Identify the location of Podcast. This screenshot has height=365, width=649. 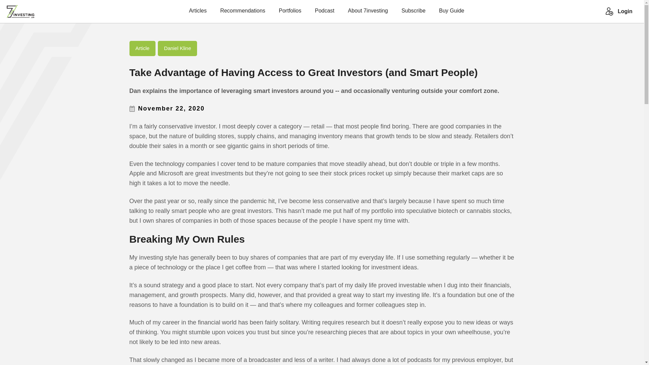
(324, 14).